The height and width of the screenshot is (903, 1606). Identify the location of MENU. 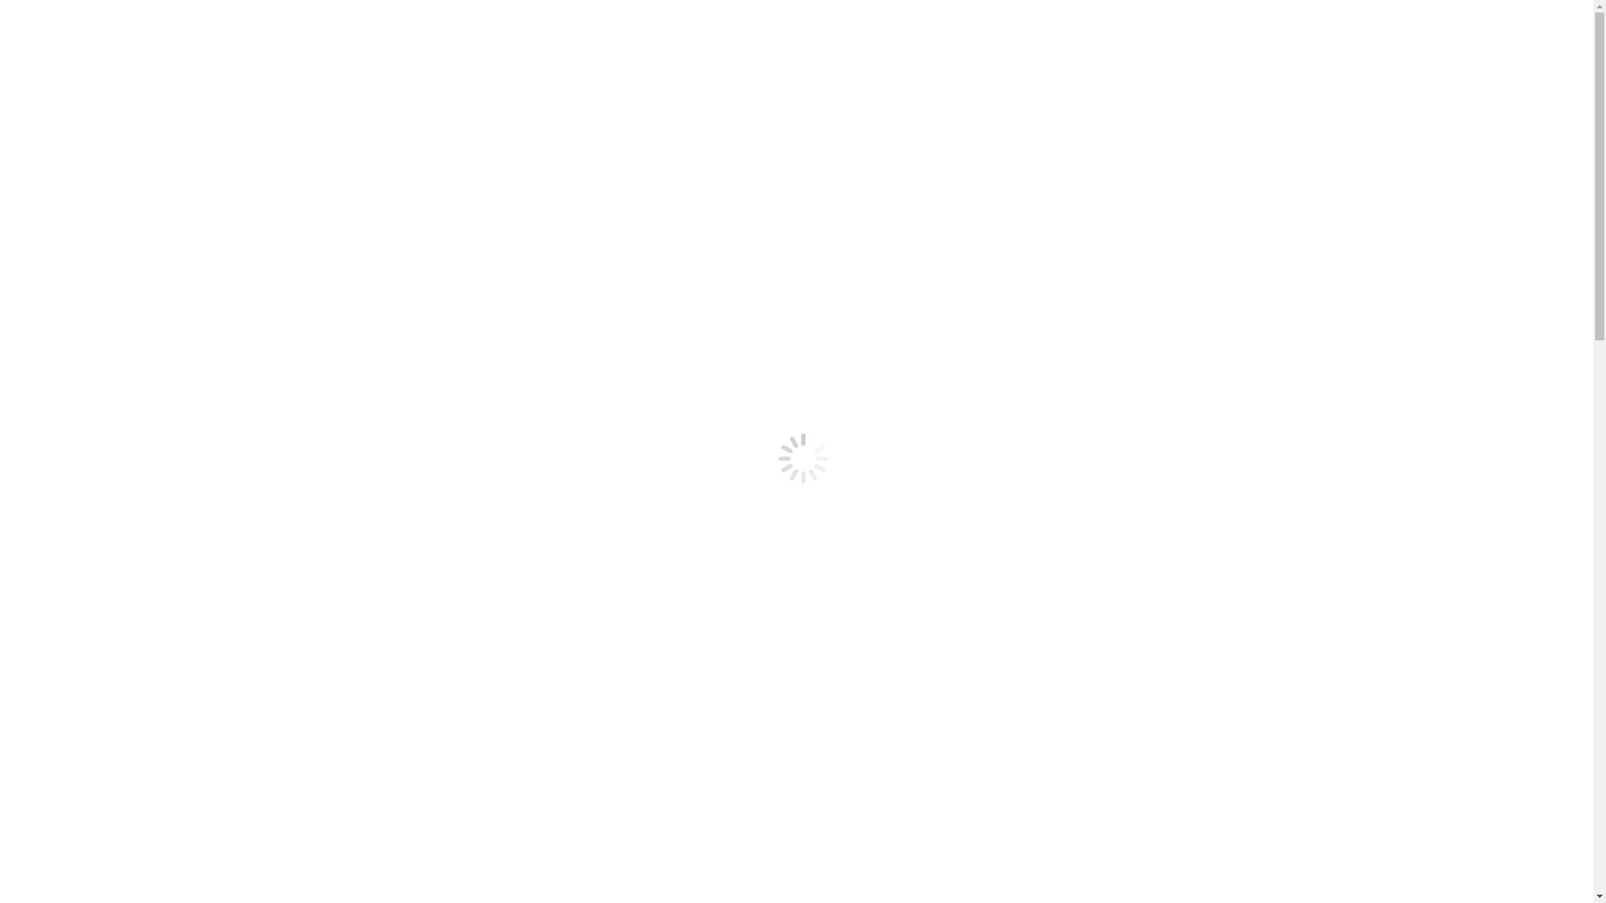
(60, 117).